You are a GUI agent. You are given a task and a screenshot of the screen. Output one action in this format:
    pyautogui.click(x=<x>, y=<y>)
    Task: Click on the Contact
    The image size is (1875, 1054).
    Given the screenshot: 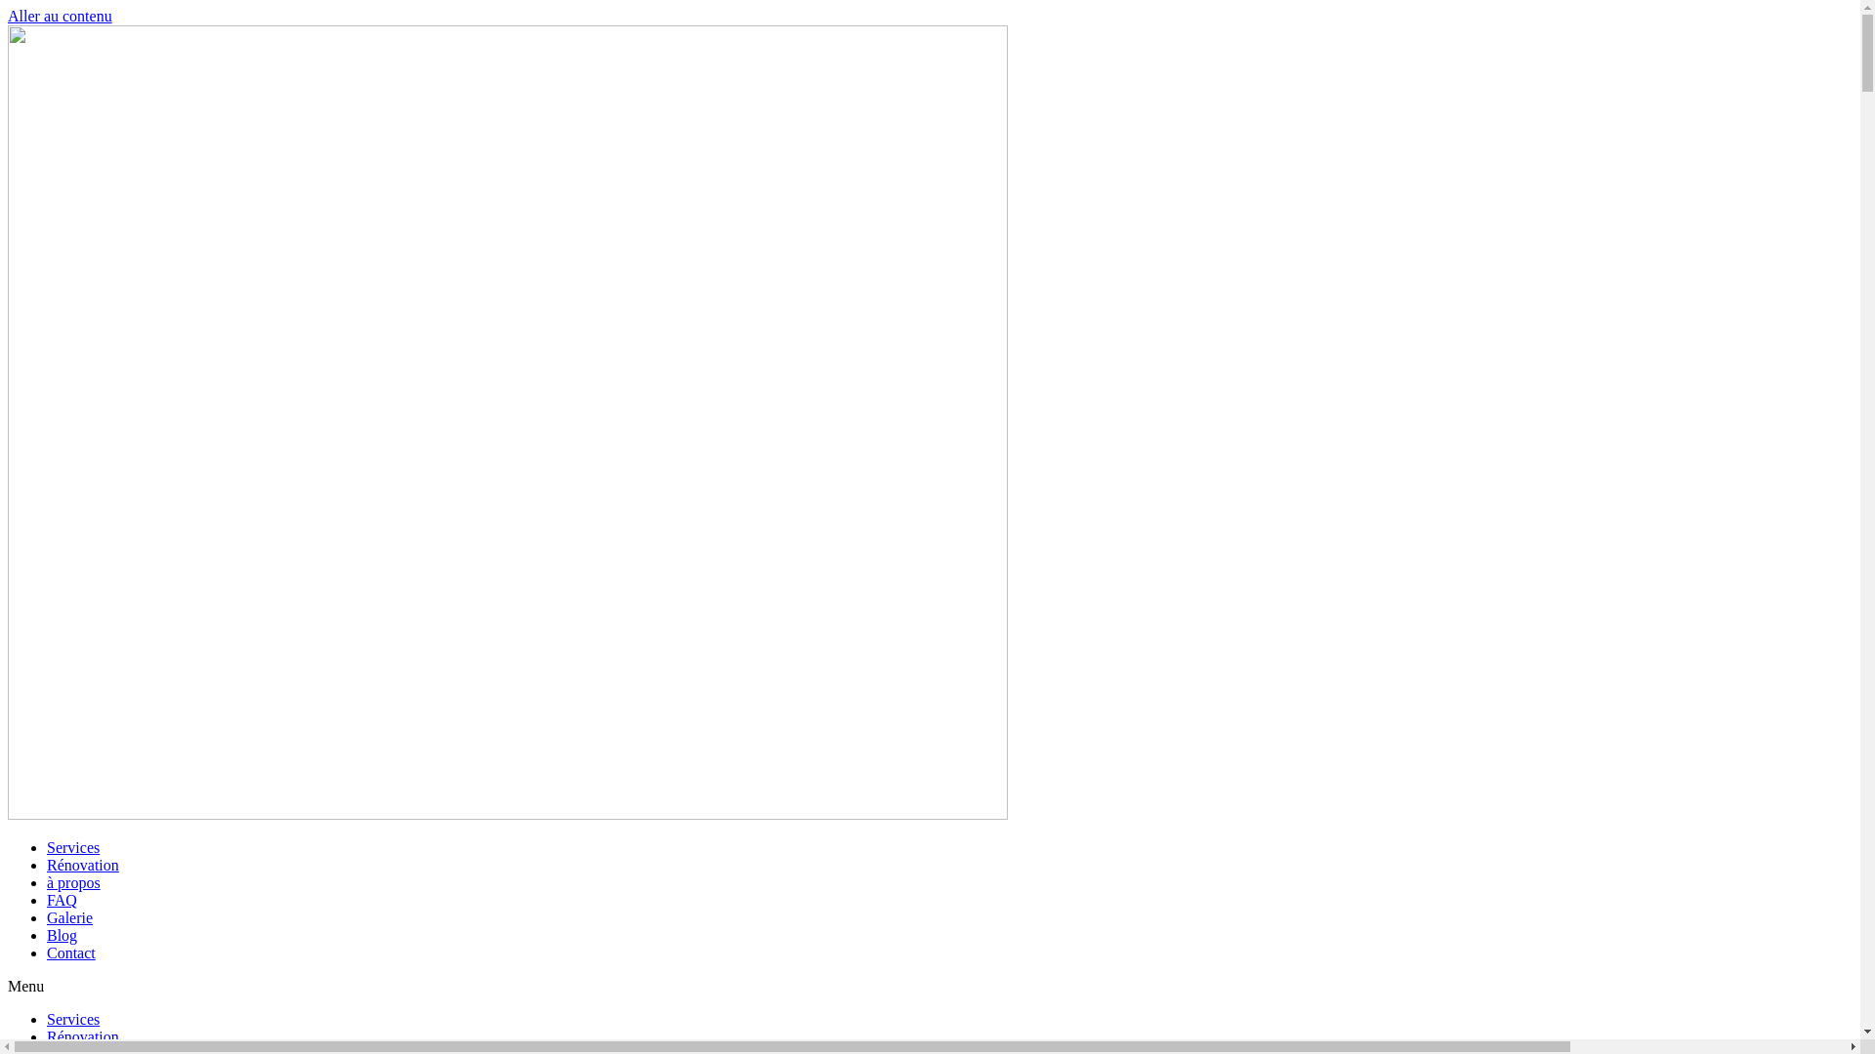 What is the action you would take?
    pyautogui.click(x=71, y=953)
    